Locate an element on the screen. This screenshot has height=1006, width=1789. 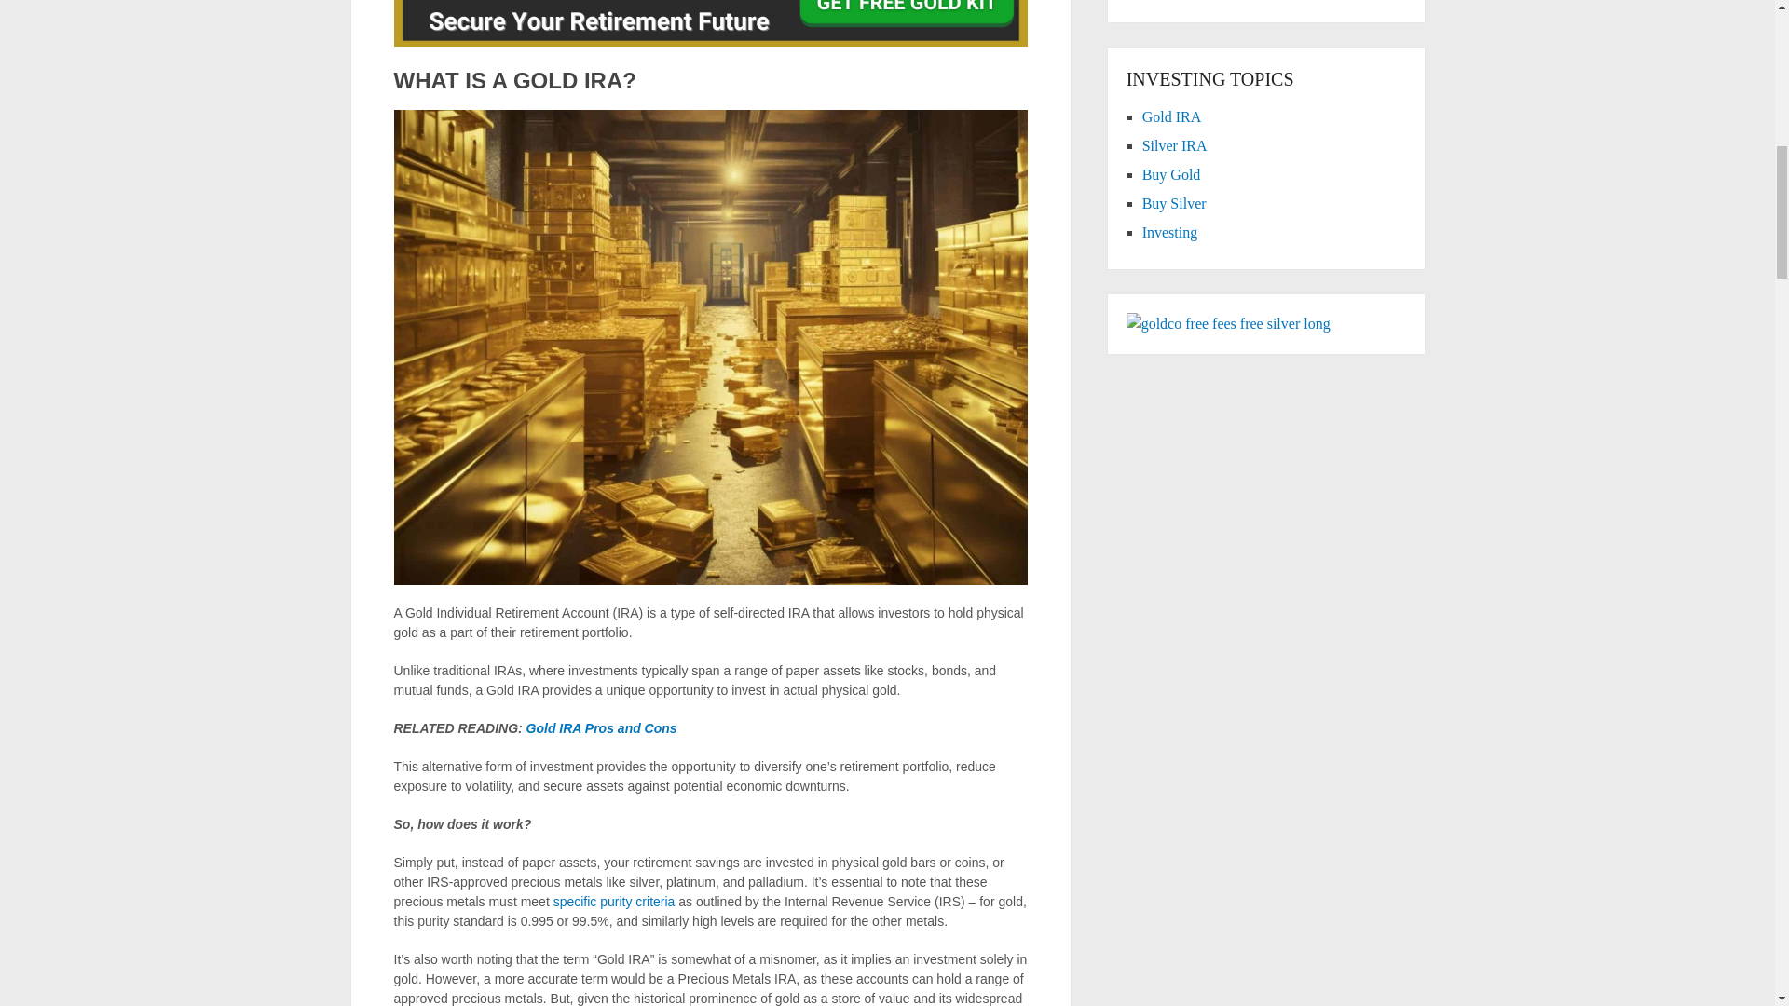
Investing is located at coordinates (1170, 232).